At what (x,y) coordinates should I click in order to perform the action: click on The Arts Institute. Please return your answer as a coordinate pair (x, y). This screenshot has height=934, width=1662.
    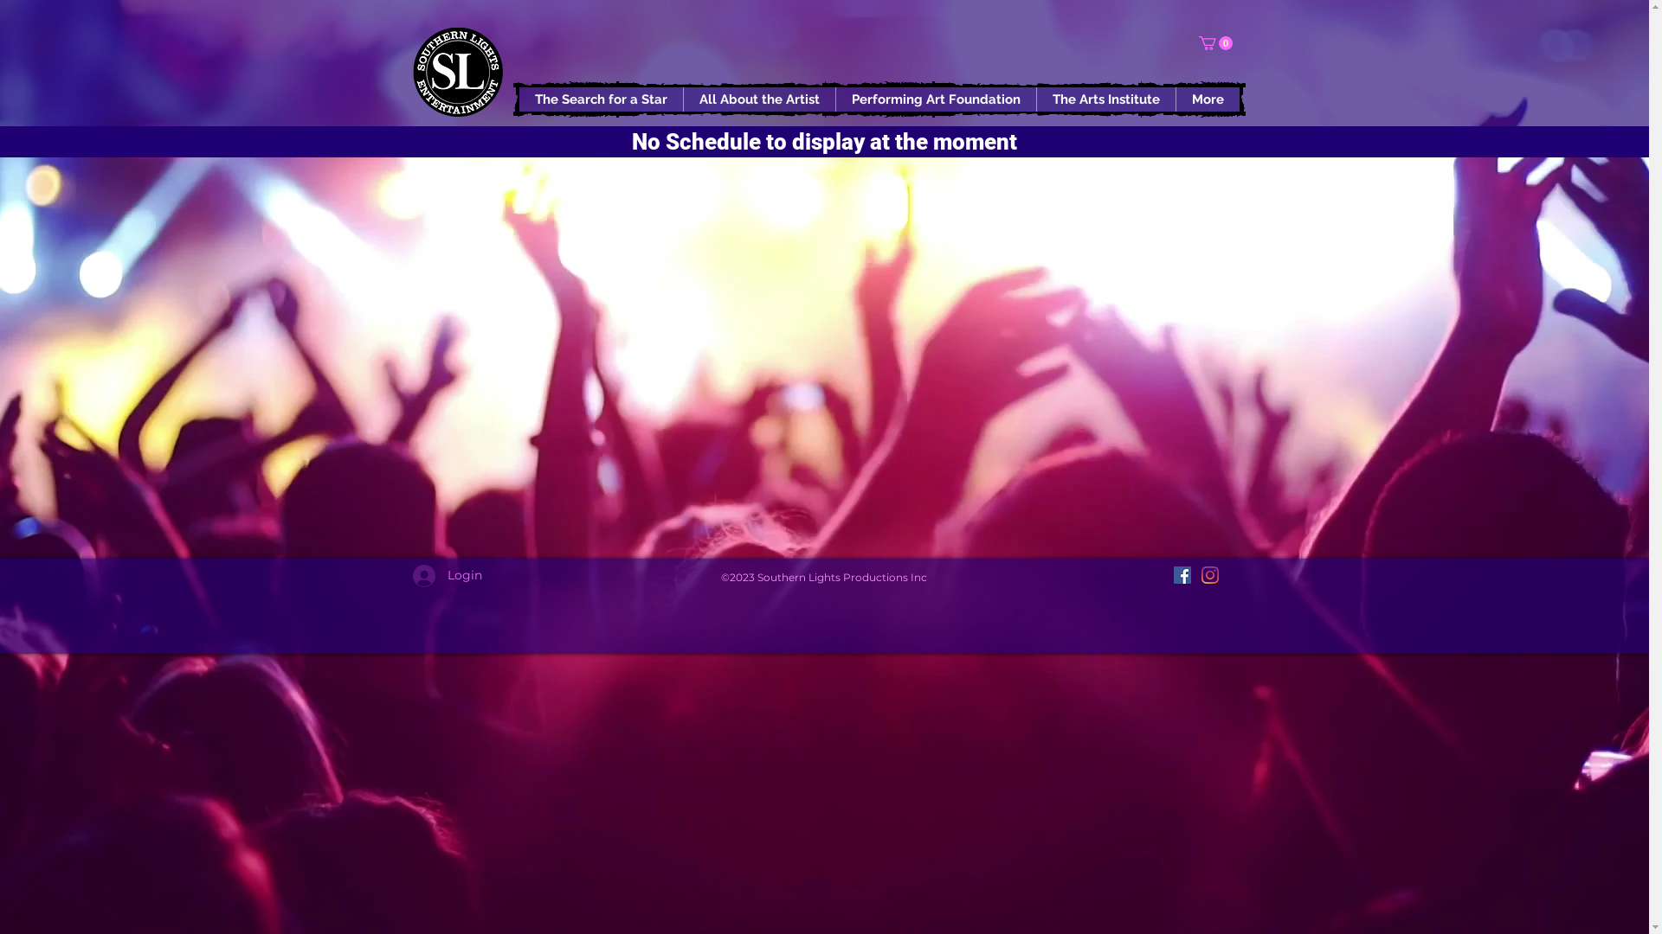
    Looking at the image, I should click on (1105, 99).